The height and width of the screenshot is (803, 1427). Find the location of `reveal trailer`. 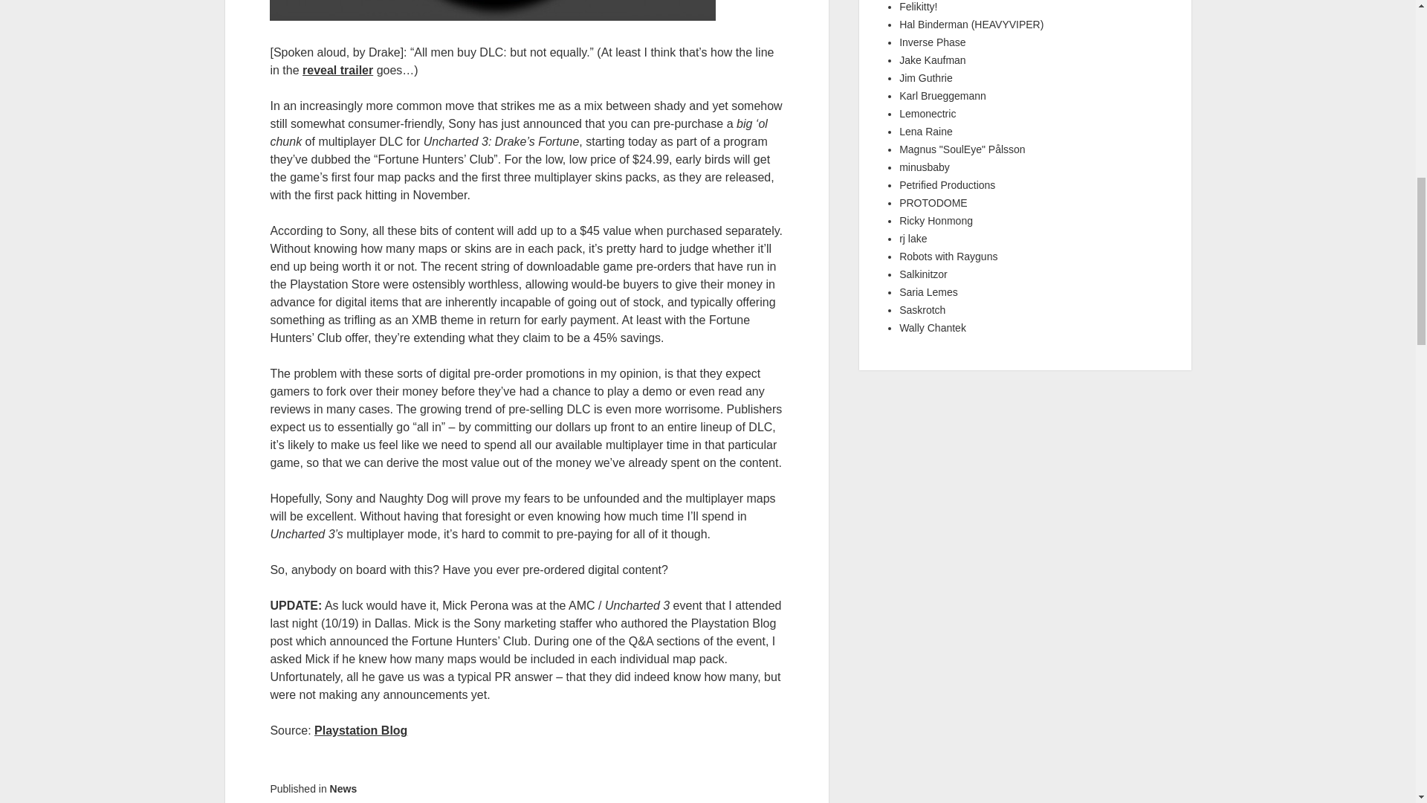

reveal trailer is located at coordinates (337, 70).